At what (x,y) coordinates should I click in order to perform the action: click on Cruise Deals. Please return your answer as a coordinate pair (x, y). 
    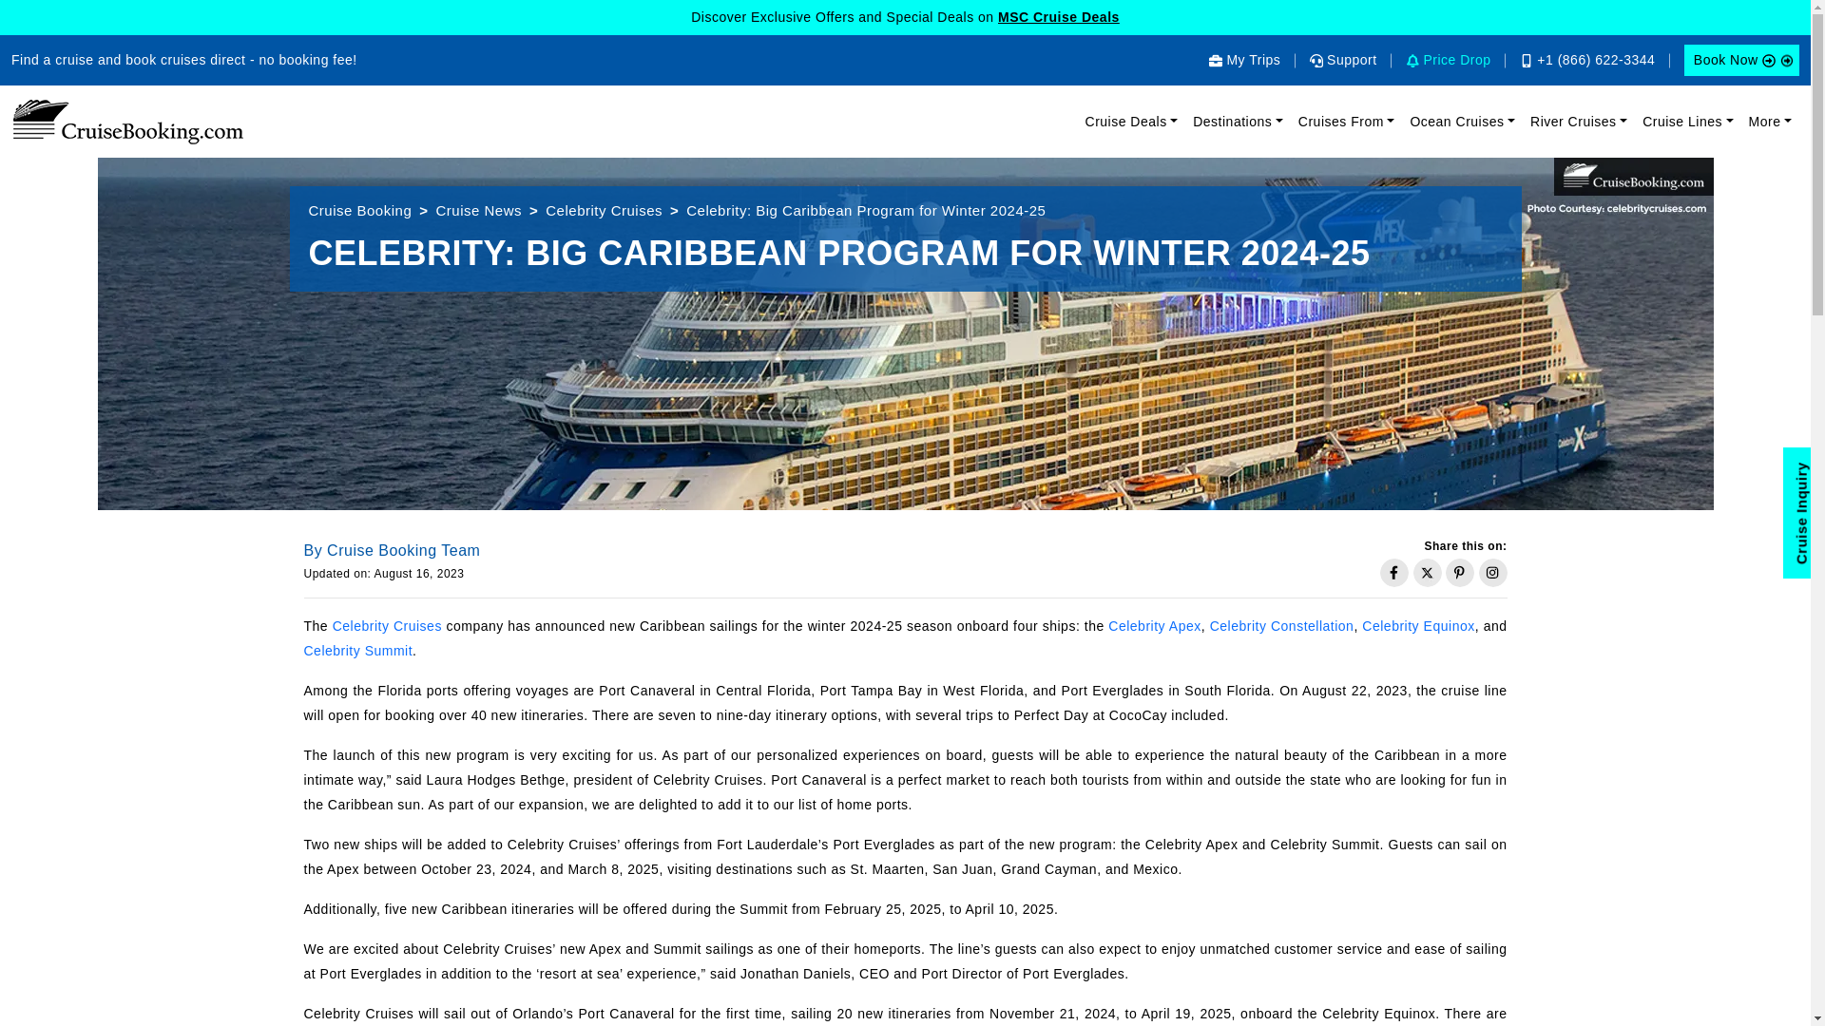
    Looking at the image, I should click on (1132, 122).